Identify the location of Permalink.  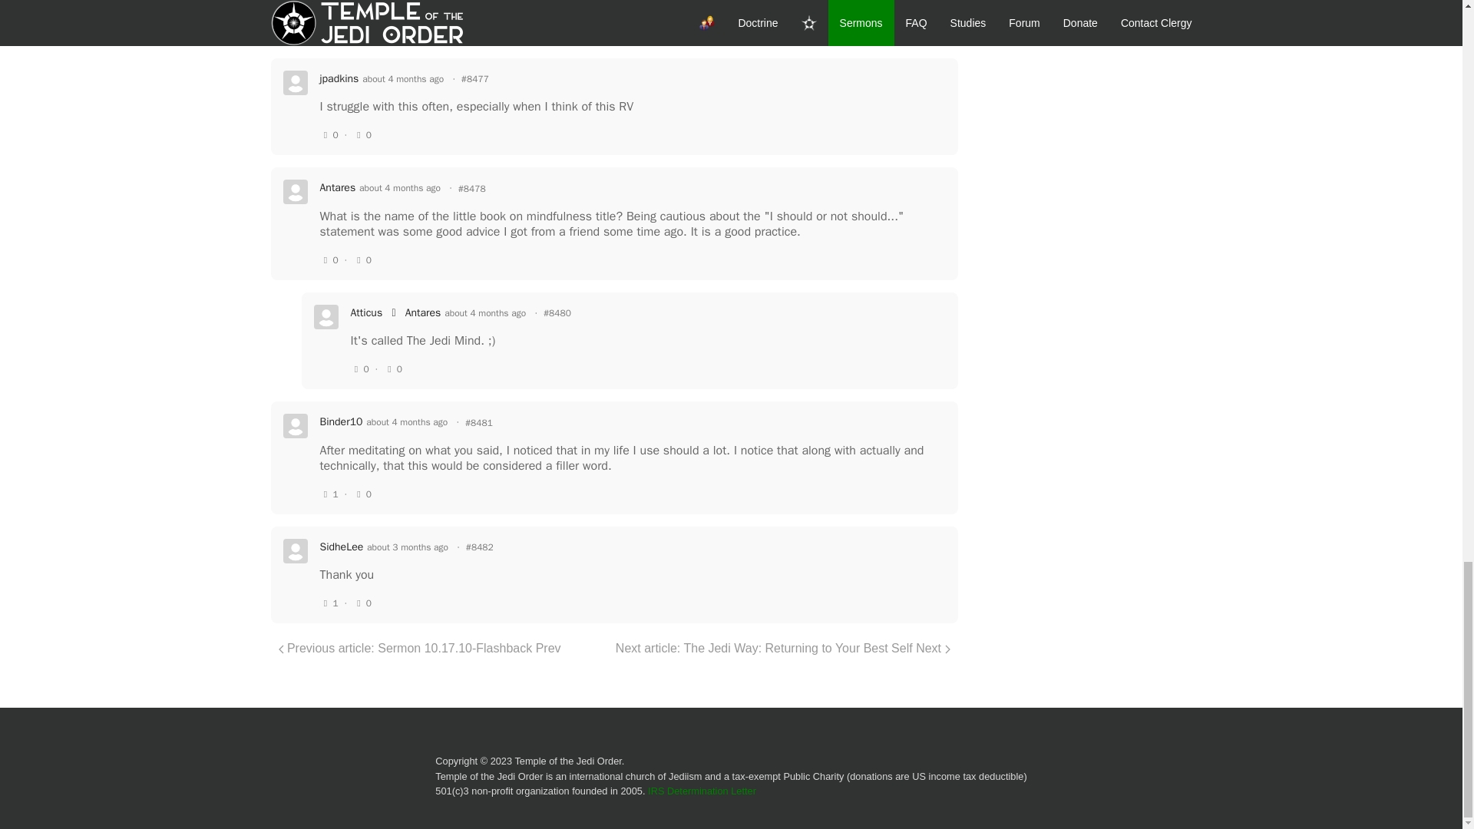
(472, 189).